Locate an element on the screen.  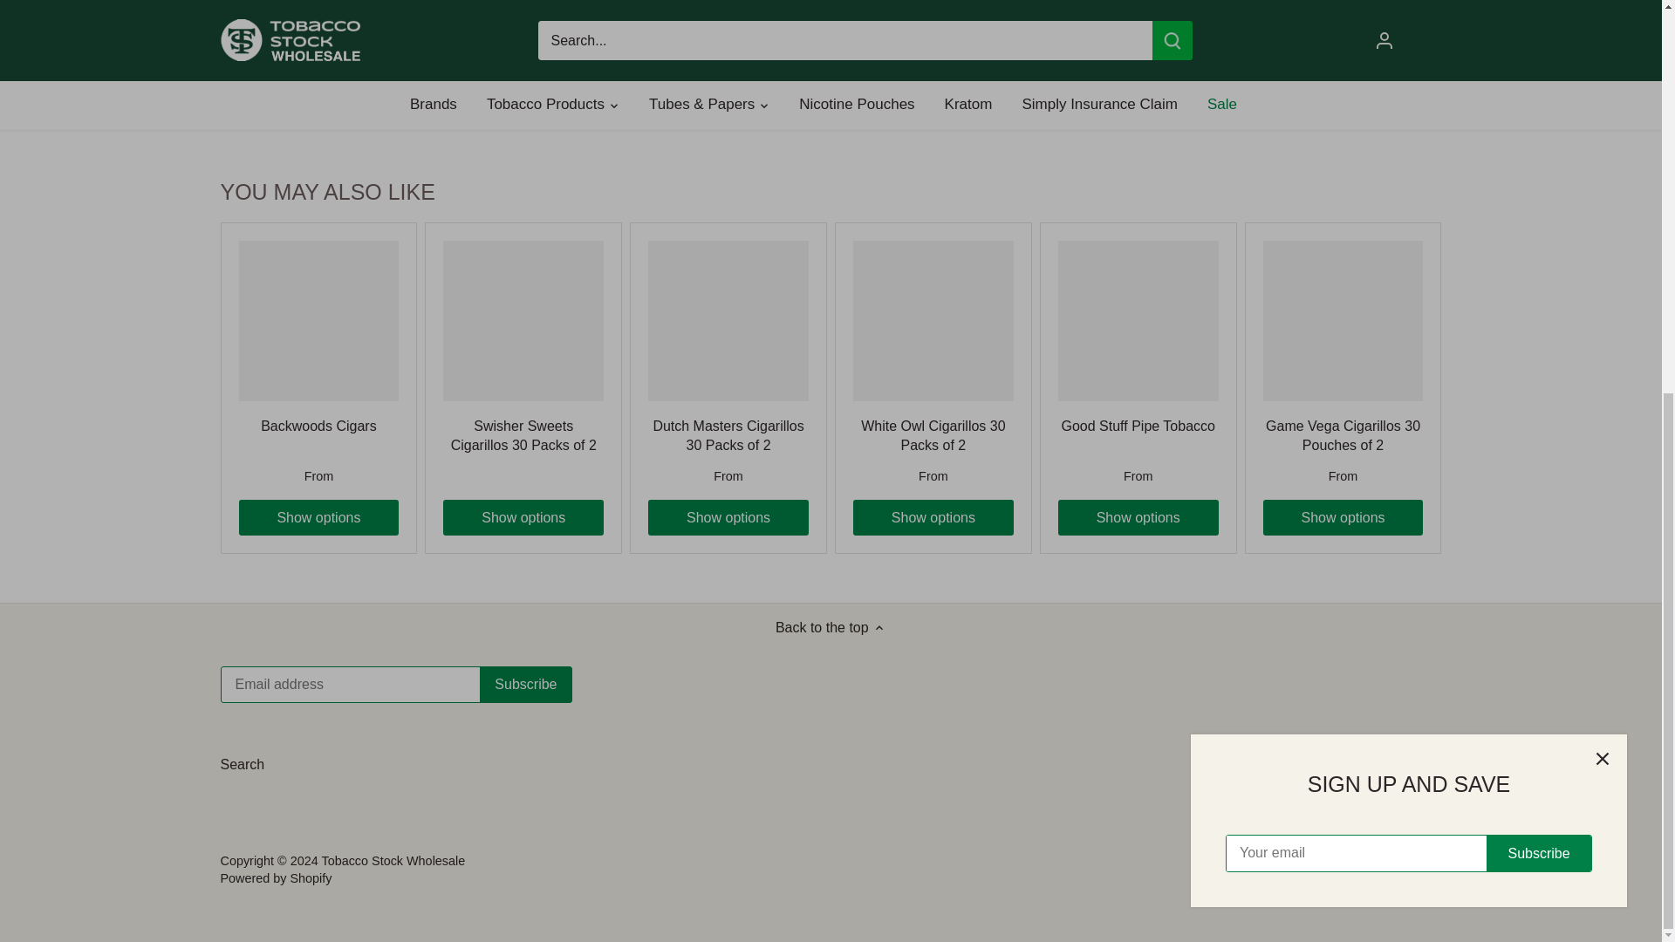
Visa is located at coordinates (1419, 865).